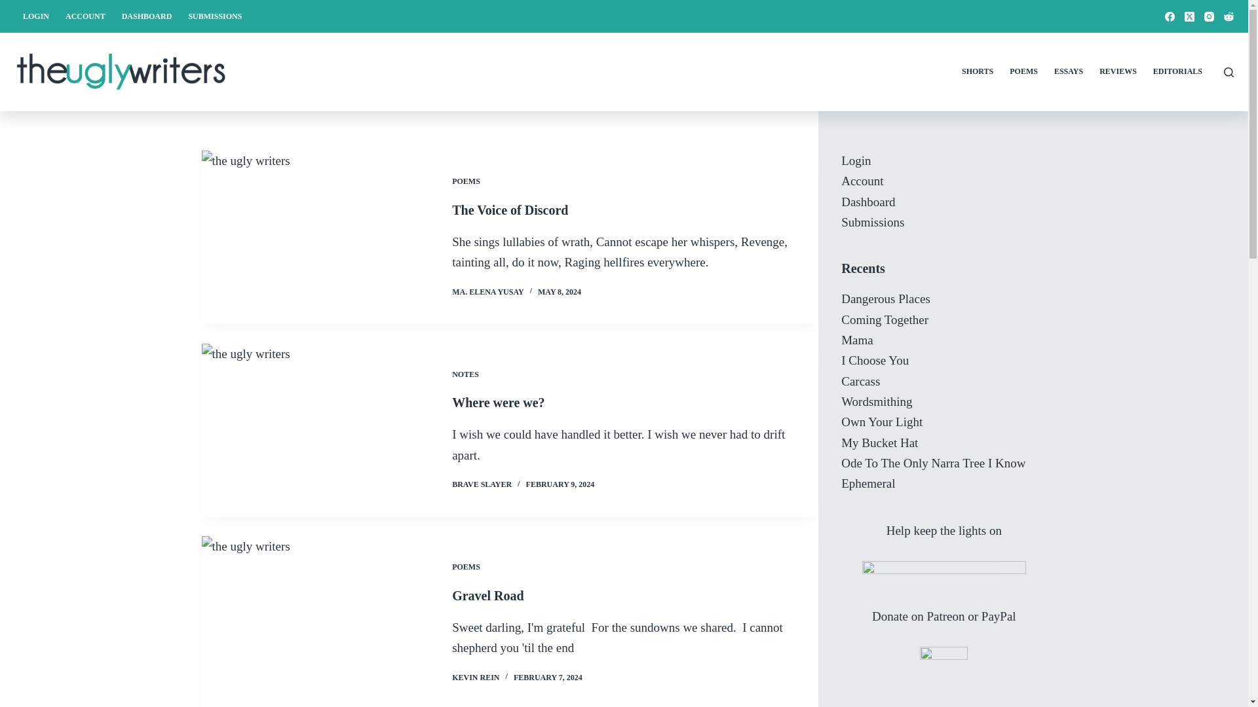  Describe the element at coordinates (510, 209) in the screenshot. I see `The Voice of Discord` at that location.